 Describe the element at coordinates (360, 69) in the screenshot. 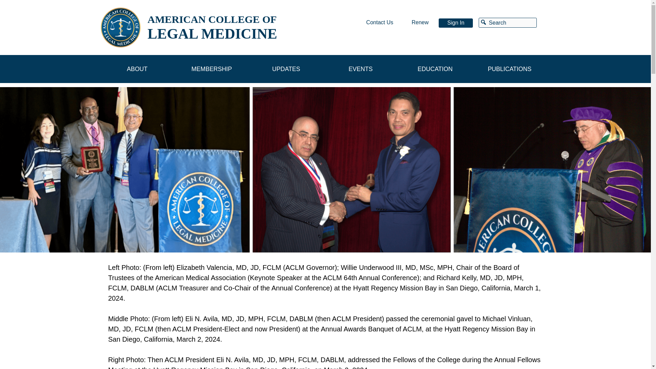

I see `EVENTS` at that location.